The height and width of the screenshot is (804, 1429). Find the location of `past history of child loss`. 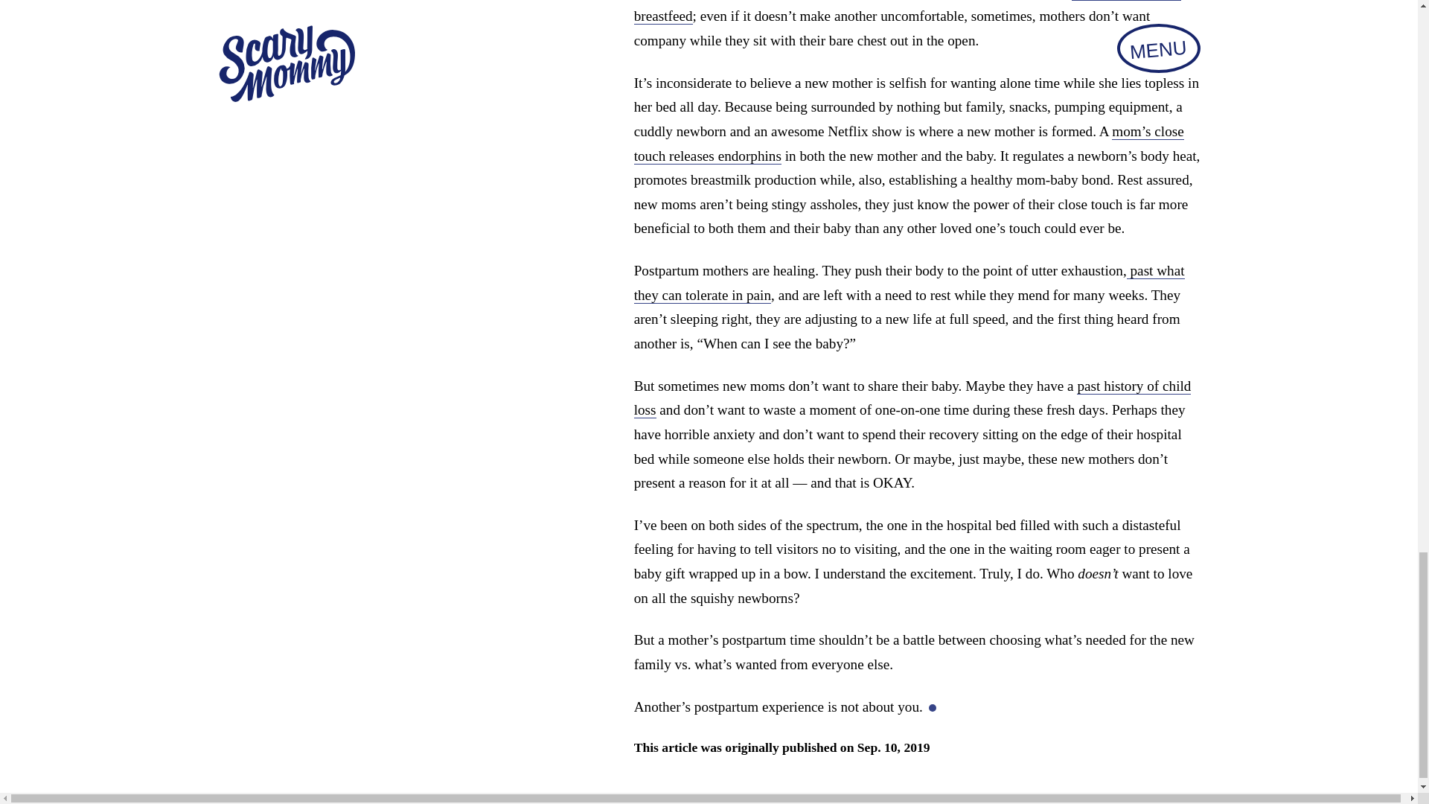

past history of child loss is located at coordinates (912, 398).